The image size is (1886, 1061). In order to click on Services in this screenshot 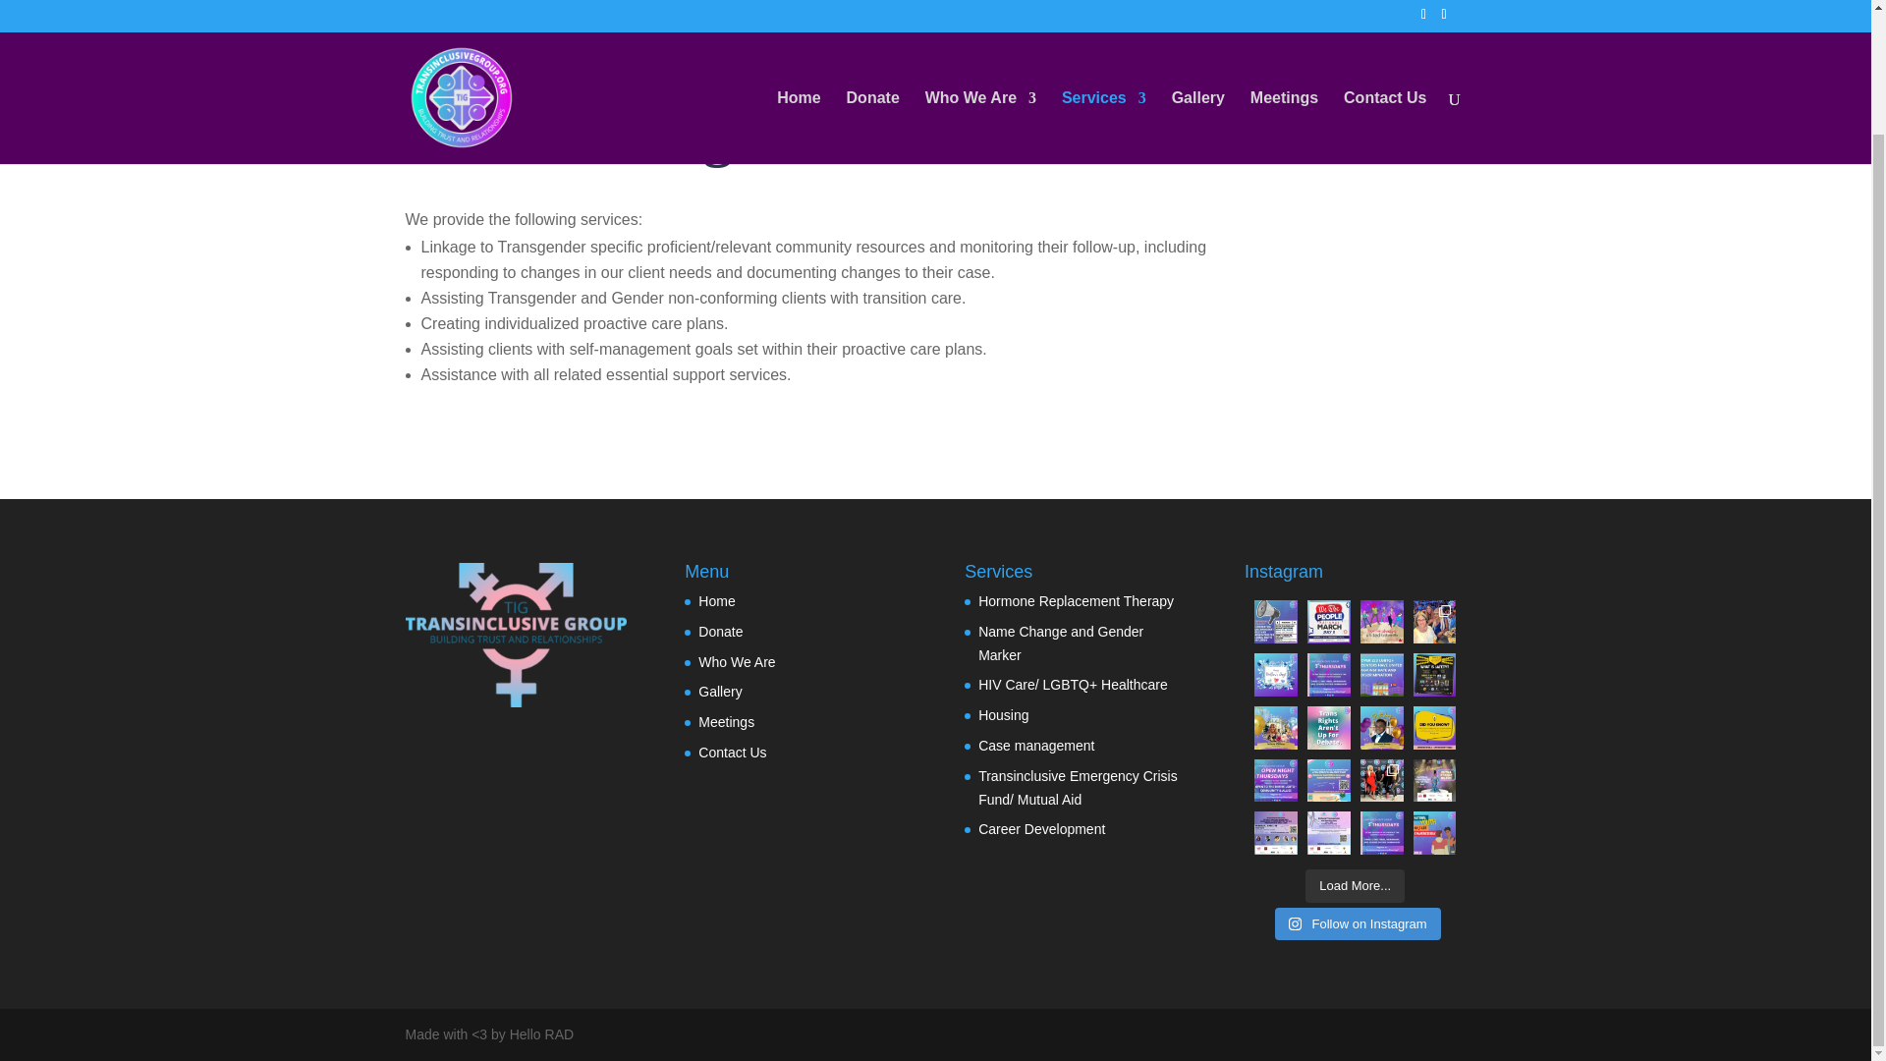, I will do `click(1104, 12)`.